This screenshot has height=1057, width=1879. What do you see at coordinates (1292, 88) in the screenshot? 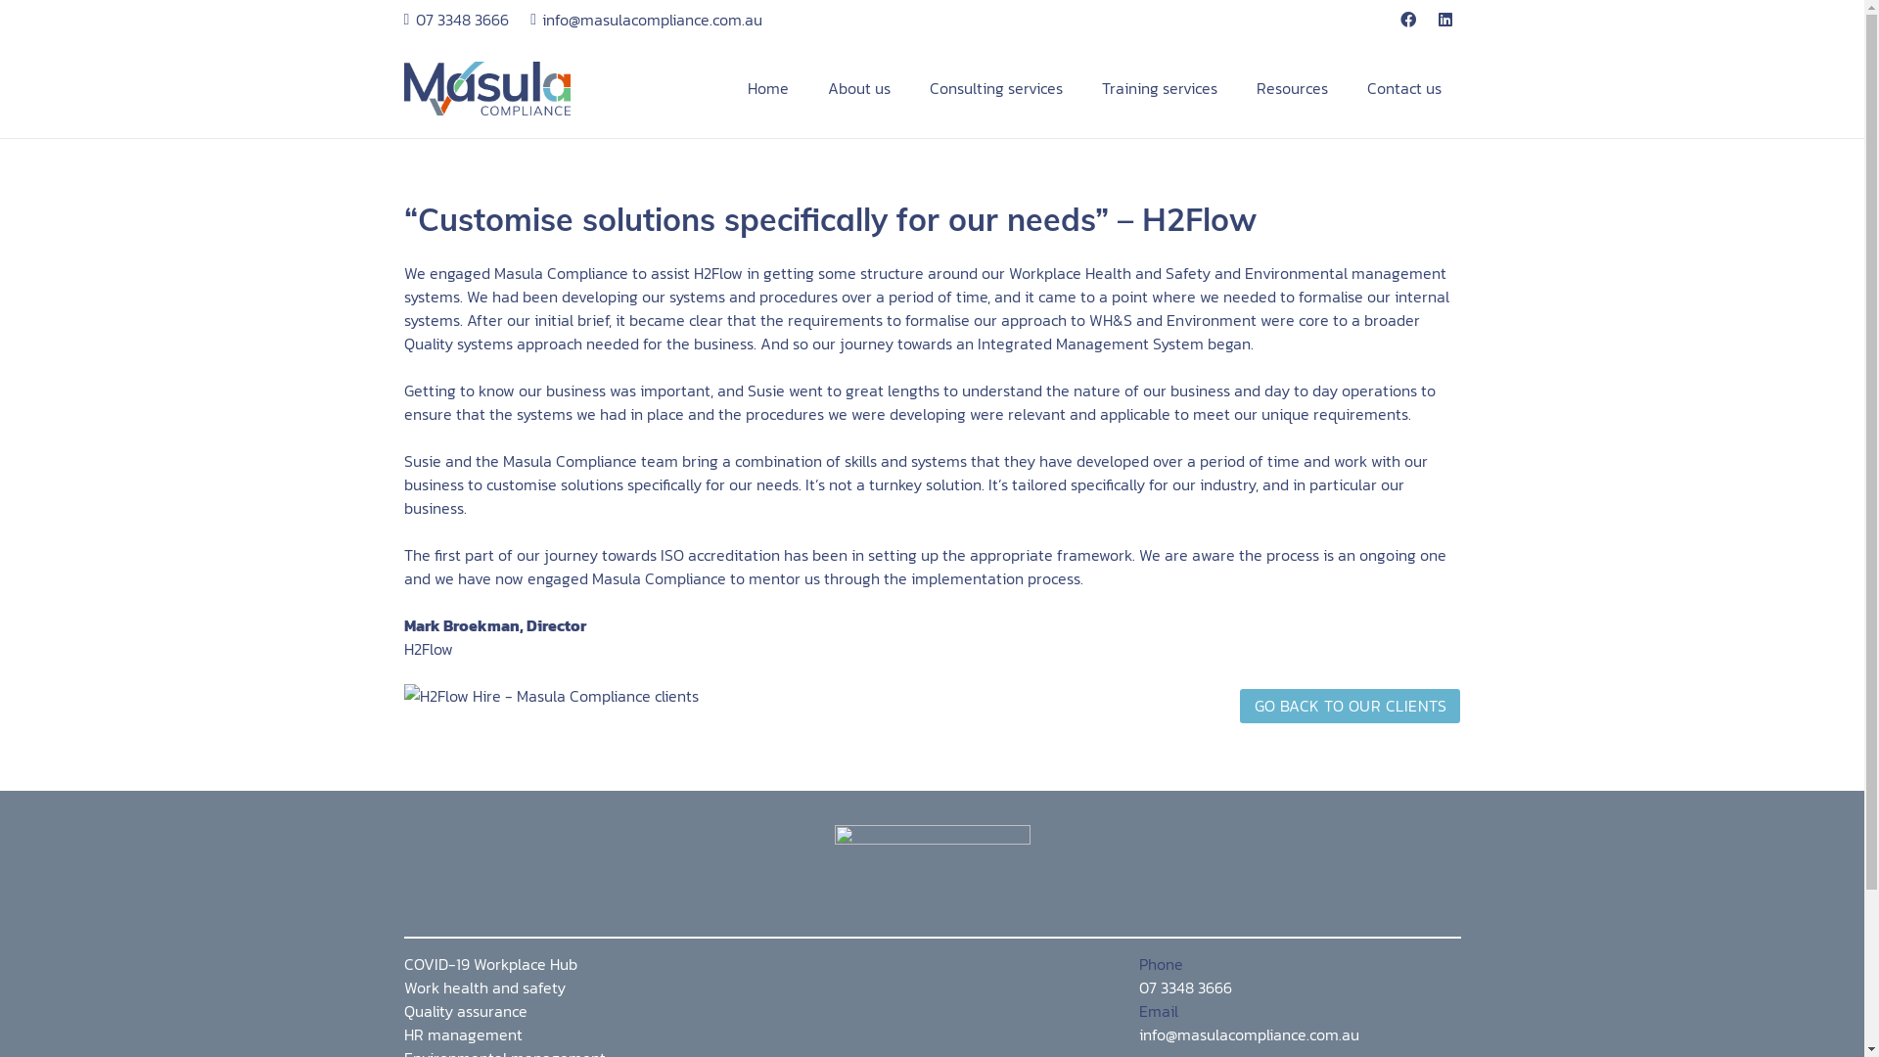
I see `Resources` at bounding box center [1292, 88].